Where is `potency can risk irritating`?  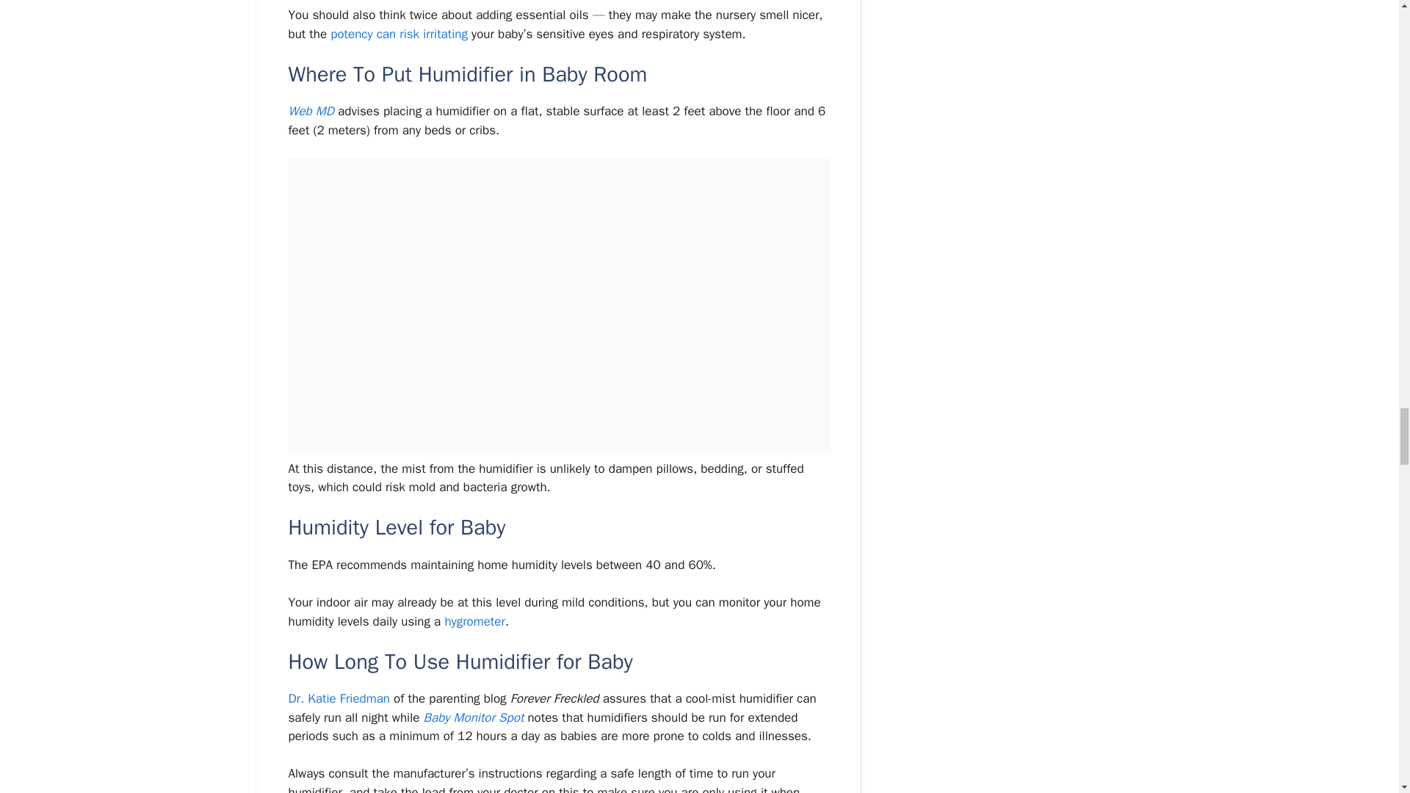
potency can risk irritating is located at coordinates (397, 34).